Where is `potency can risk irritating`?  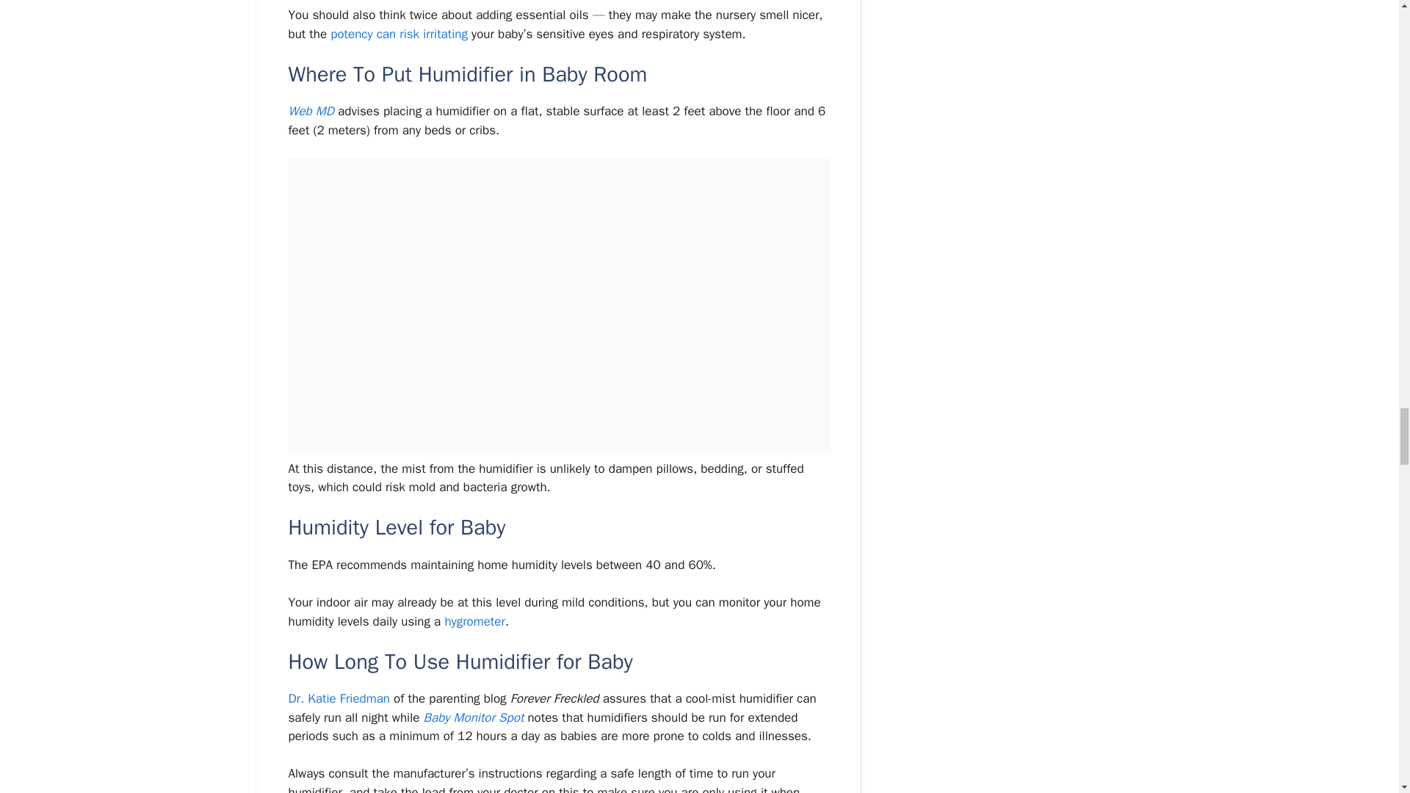
potency can risk irritating is located at coordinates (397, 34).